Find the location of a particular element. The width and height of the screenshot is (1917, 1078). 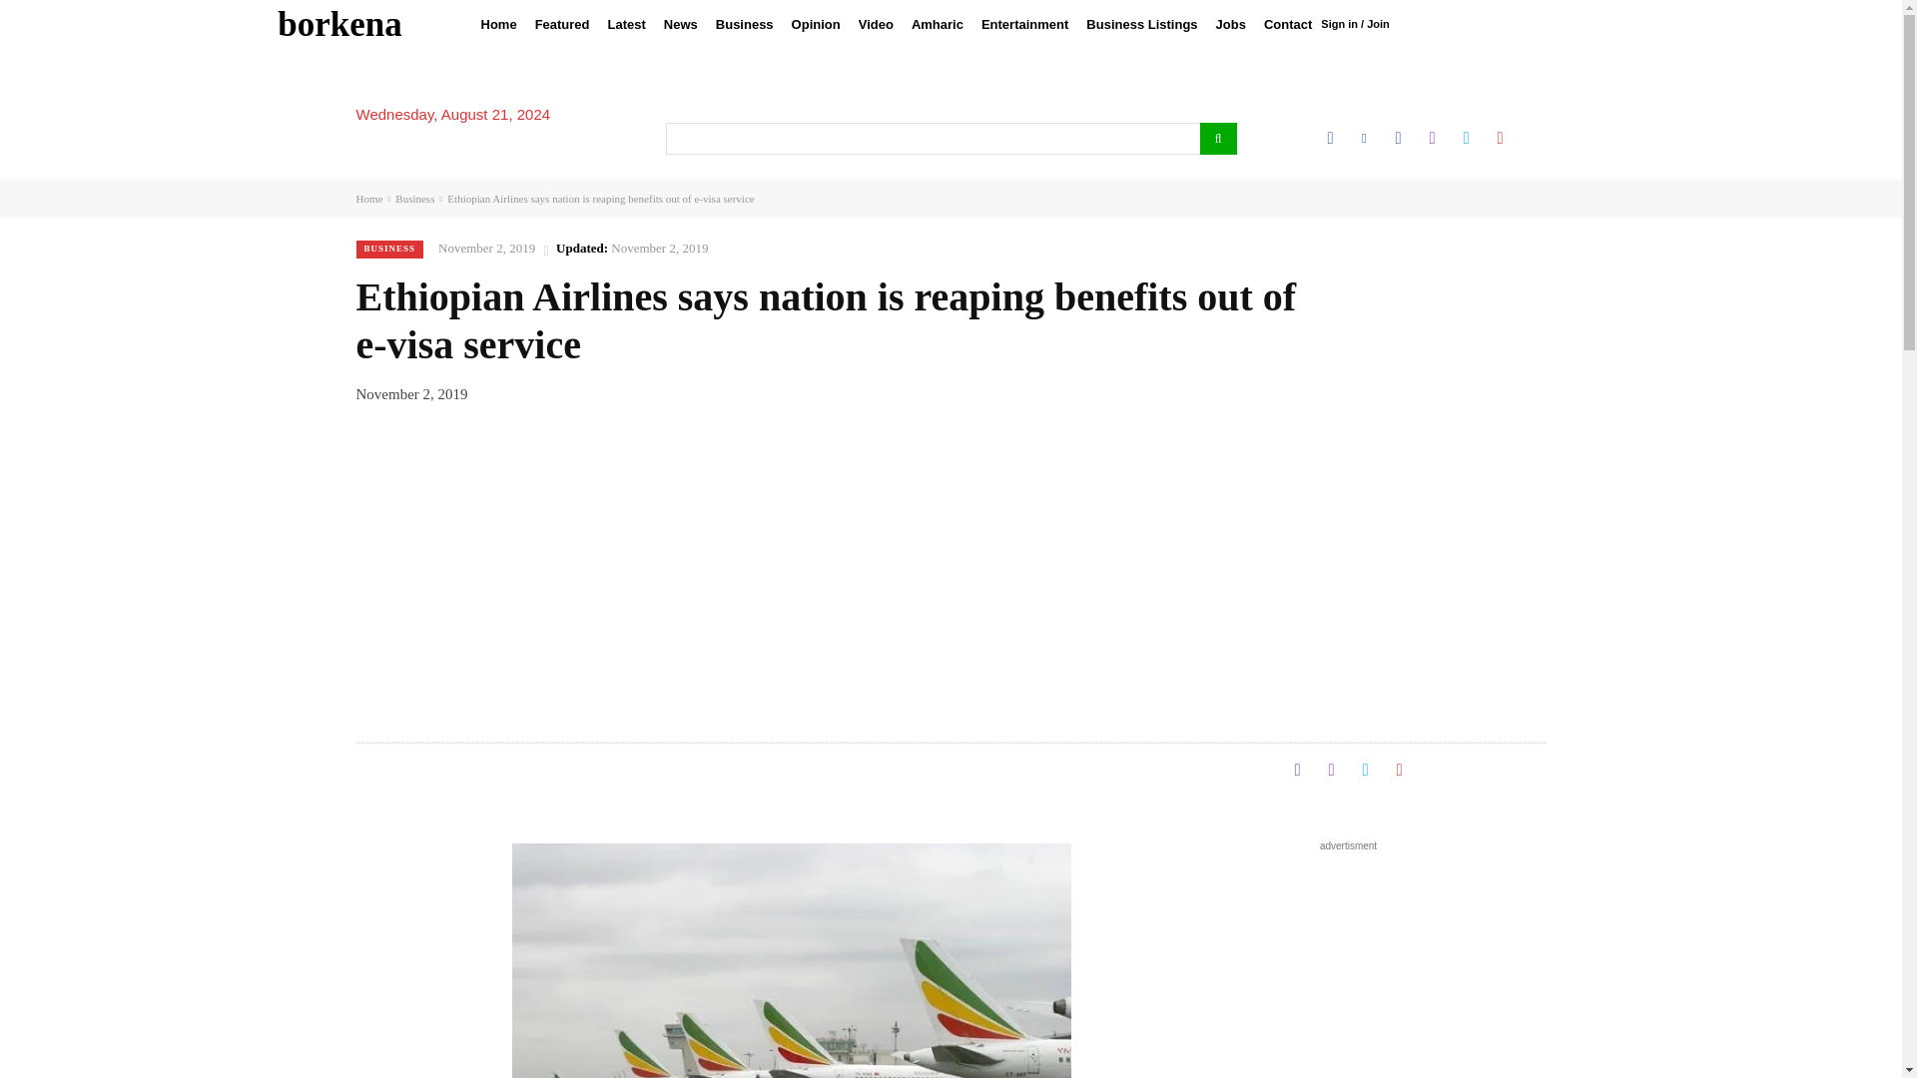

Ethiopian News and Opinion  is located at coordinates (339, 24).